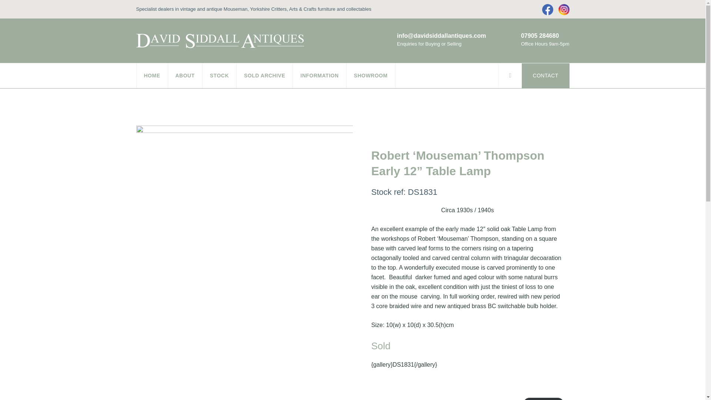 The width and height of the screenshot is (711, 400). I want to click on SOLD ARCHIVE, so click(264, 75).